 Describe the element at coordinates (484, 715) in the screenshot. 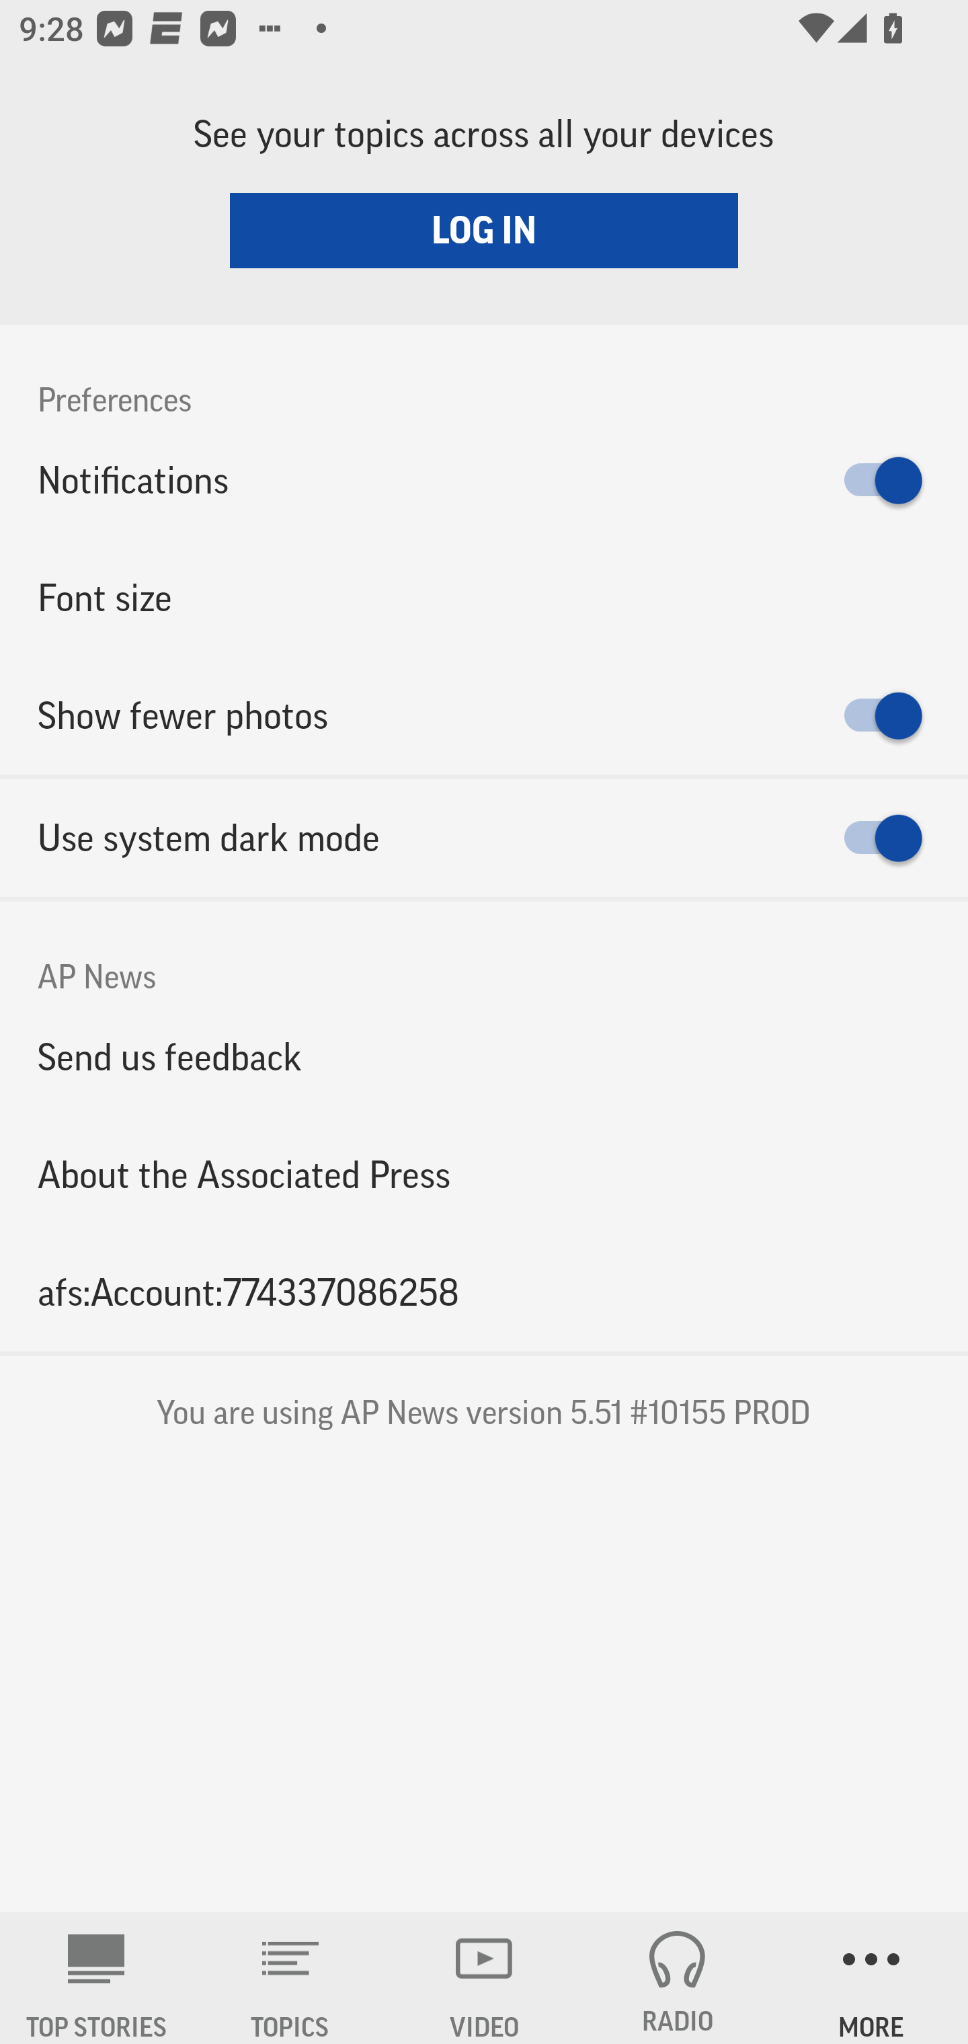

I see `Show fewer photos` at that location.